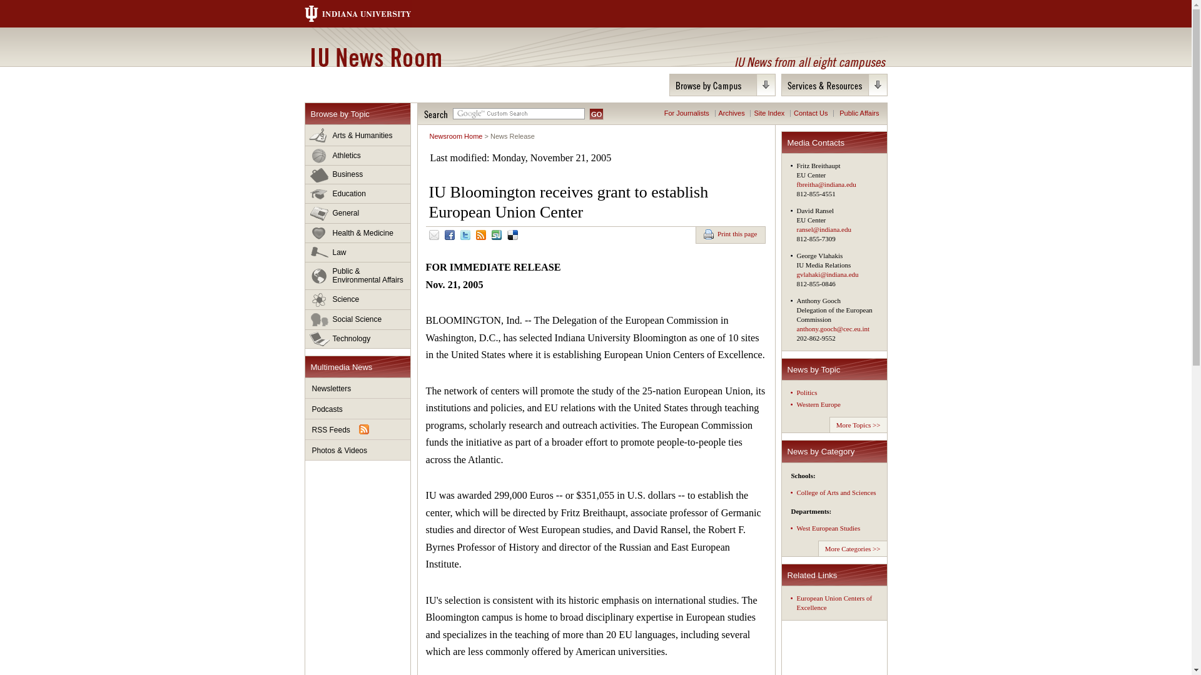 This screenshot has width=1201, height=675. I want to click on Law, so click(358, 252).